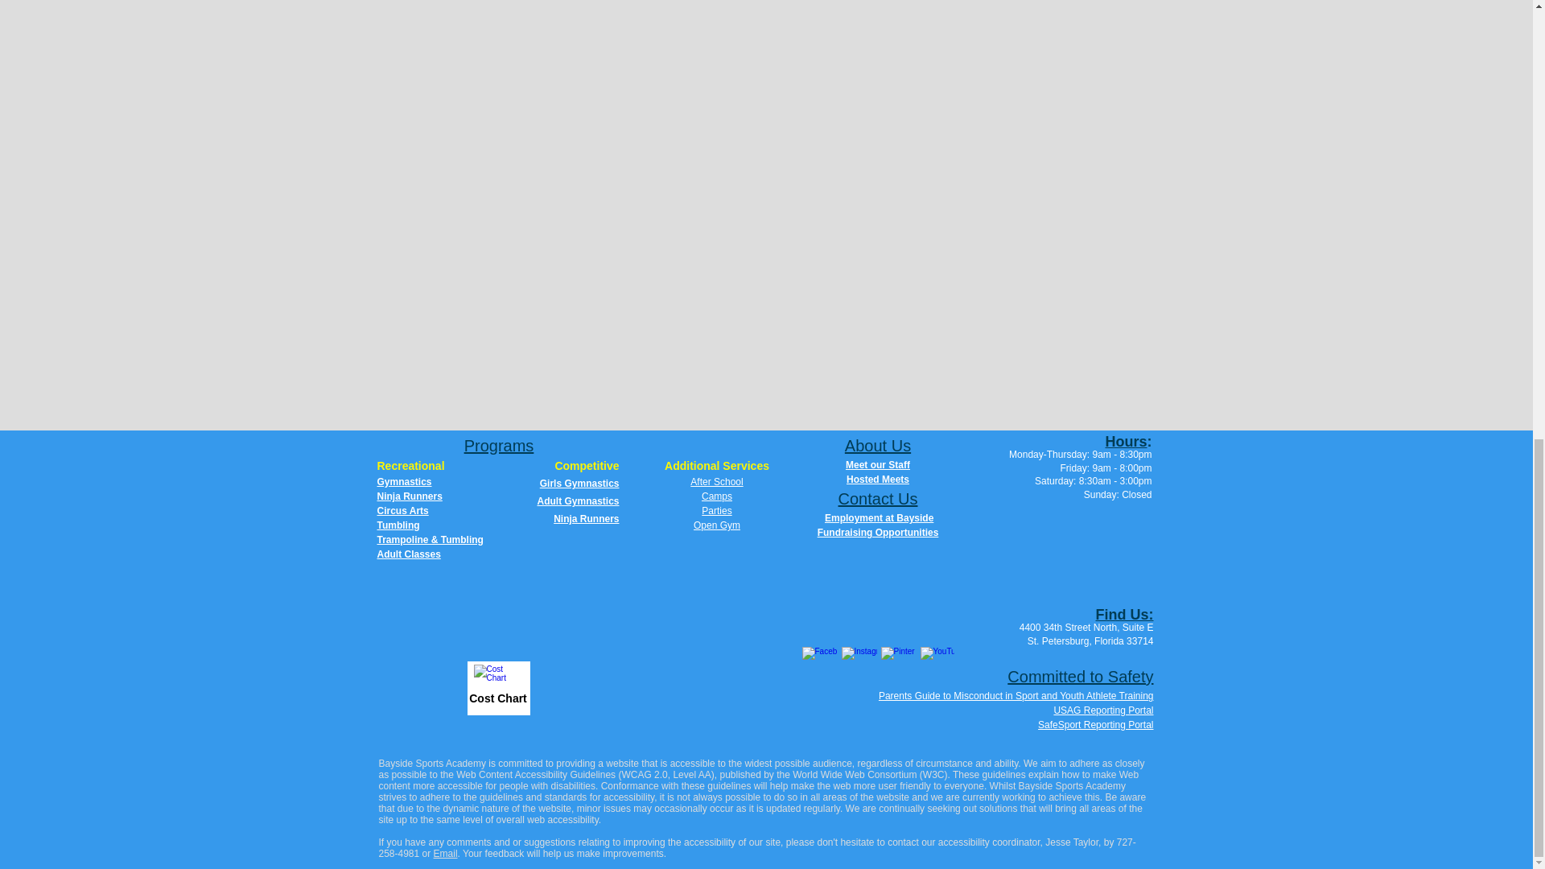 The image size is (1545, 869). I want to click on Parties, so click(716, 510).